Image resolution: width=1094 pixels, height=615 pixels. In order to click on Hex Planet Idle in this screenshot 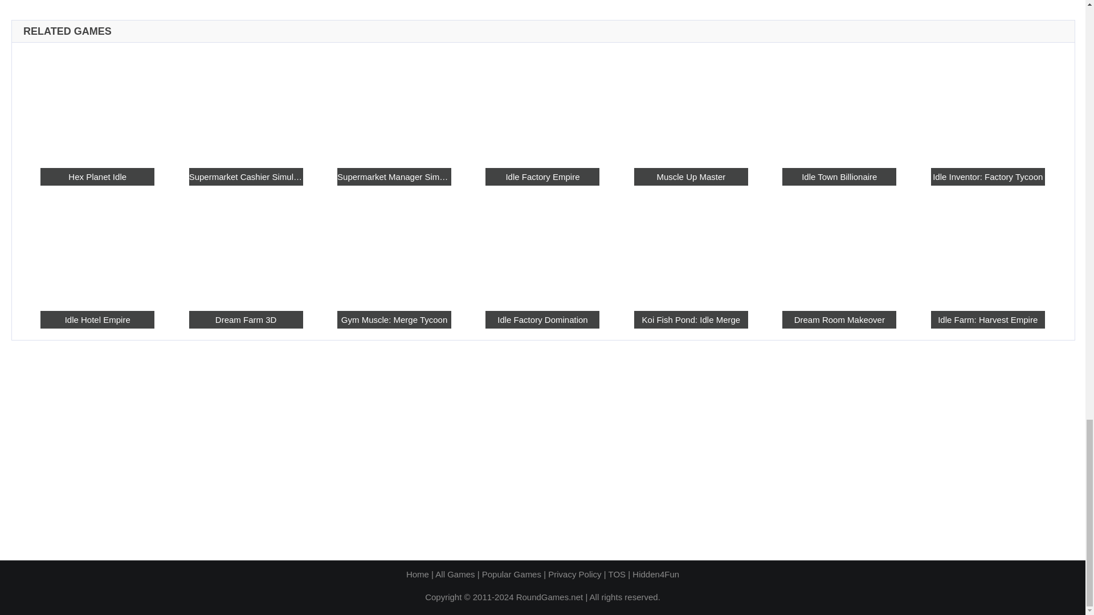, I will do `click(97, 177)`.